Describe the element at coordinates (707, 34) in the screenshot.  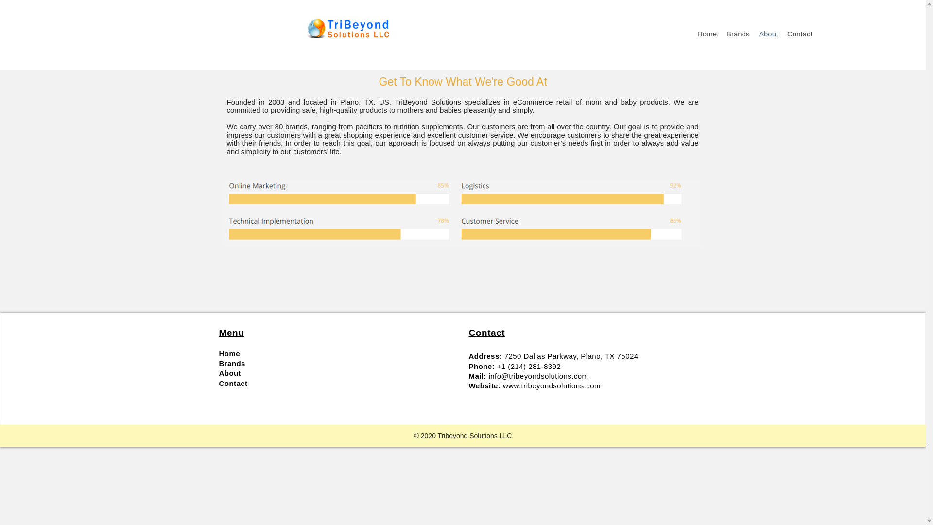
I see `Home` at that location.